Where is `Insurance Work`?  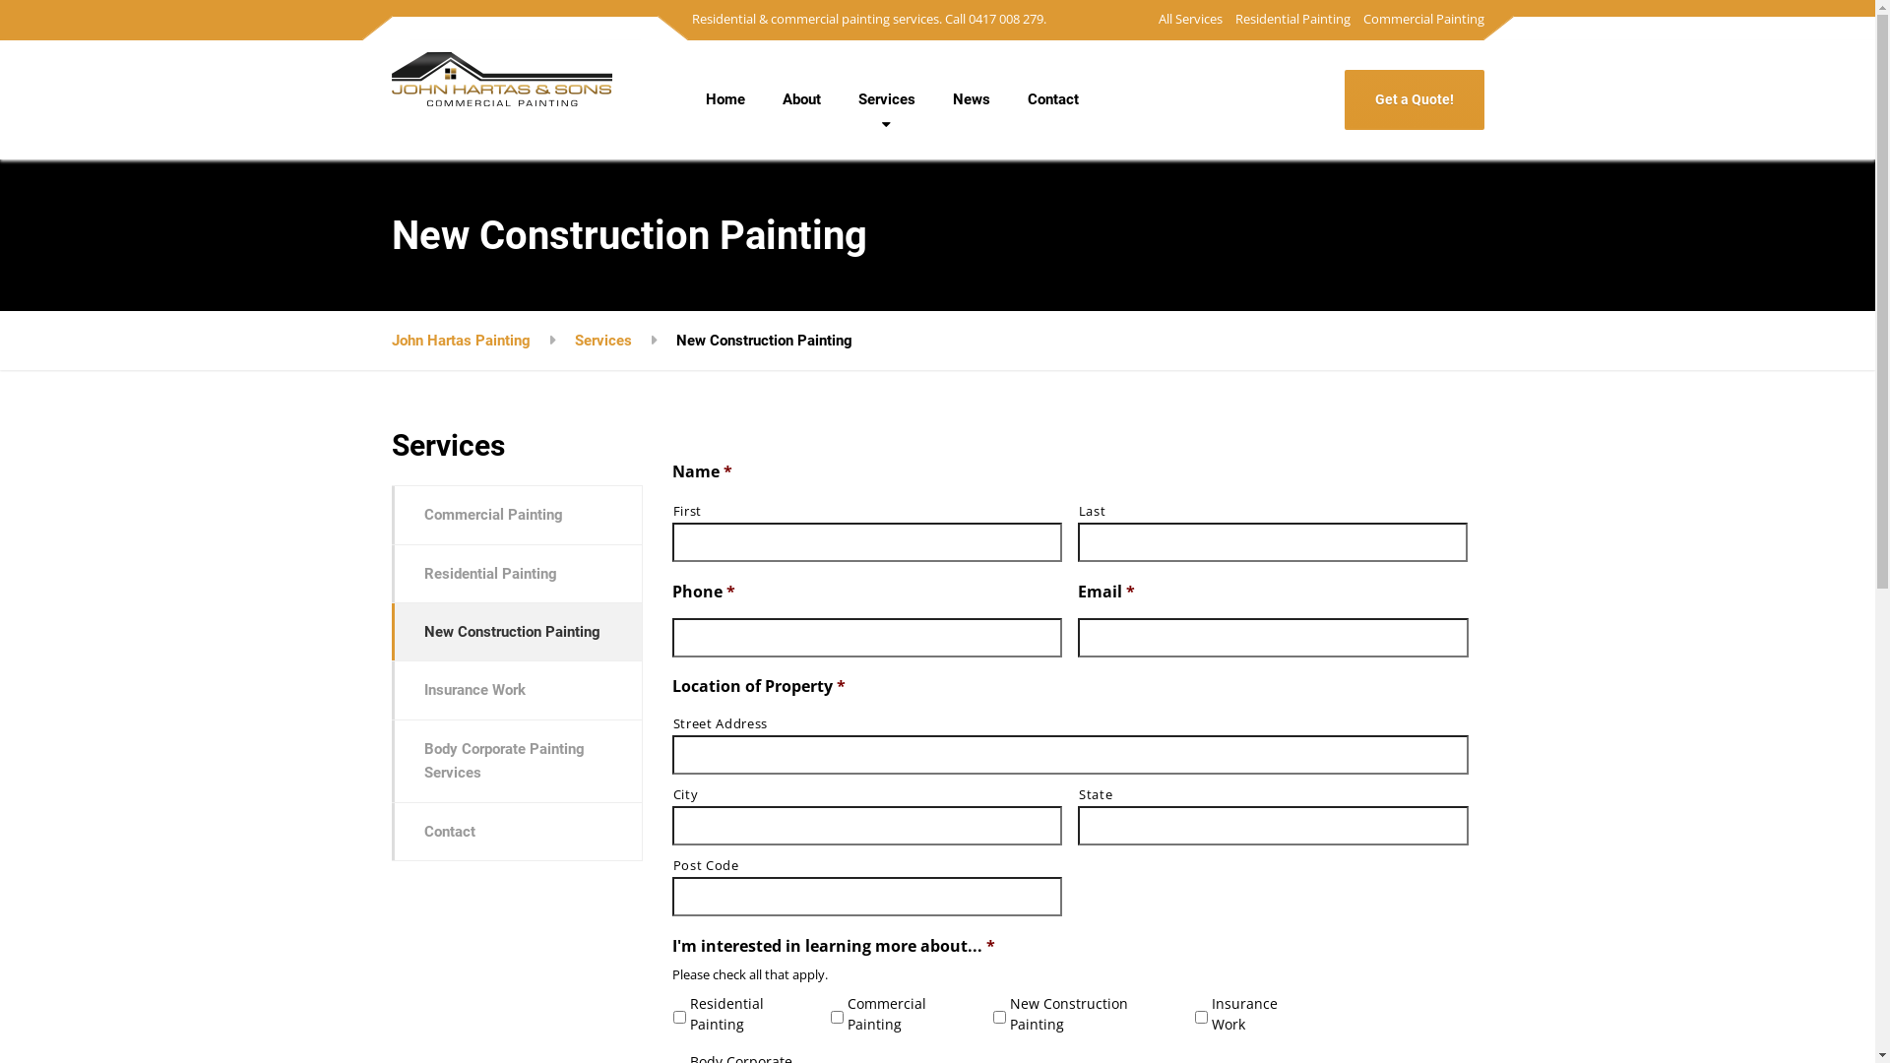
Insurance Work is located at coordinates (518, 690).